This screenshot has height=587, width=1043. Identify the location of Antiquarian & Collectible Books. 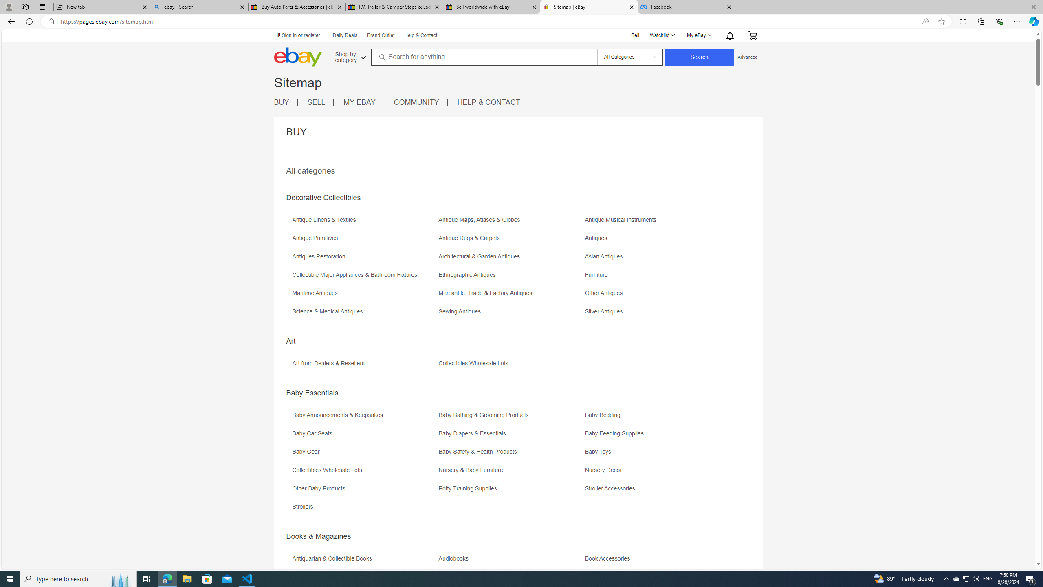
(334, 558).